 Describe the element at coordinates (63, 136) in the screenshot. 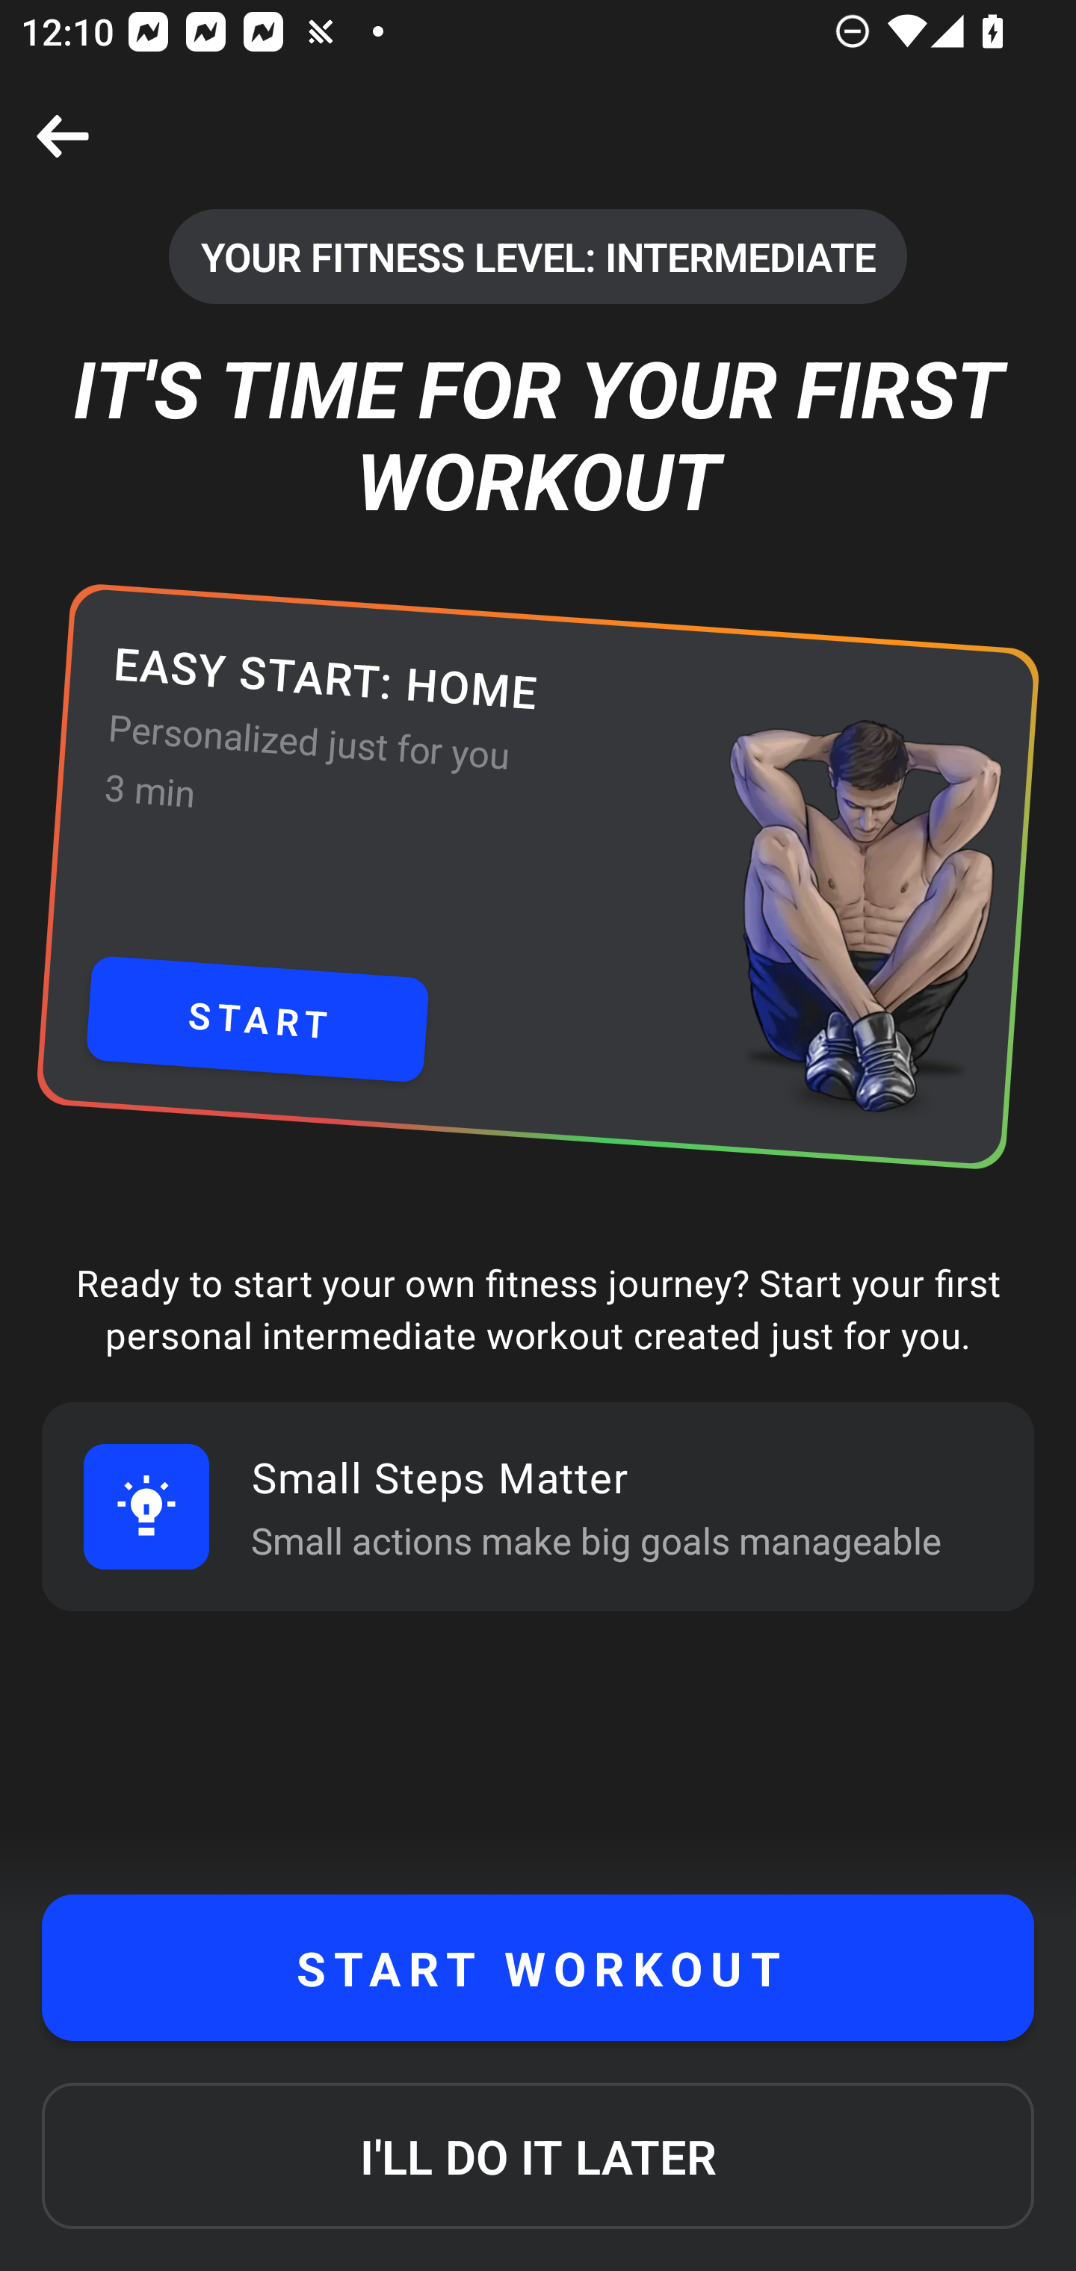

I see `Close screen` at that location.